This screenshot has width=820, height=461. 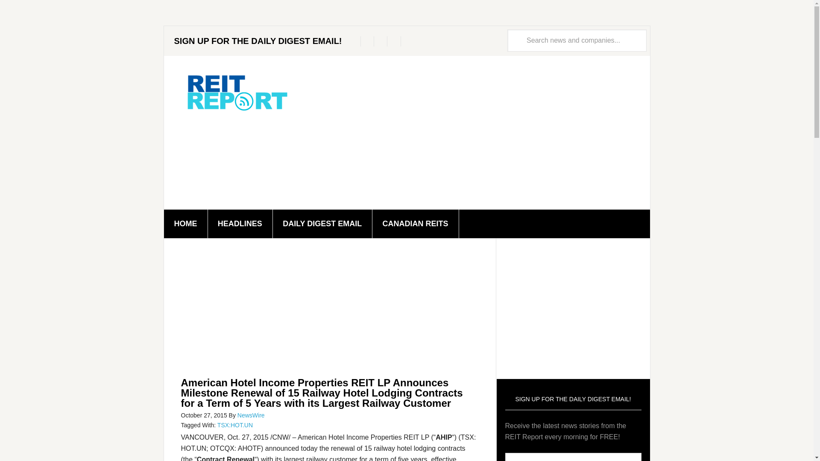 I want to click on NewsWire, so click(x=251, y=415).